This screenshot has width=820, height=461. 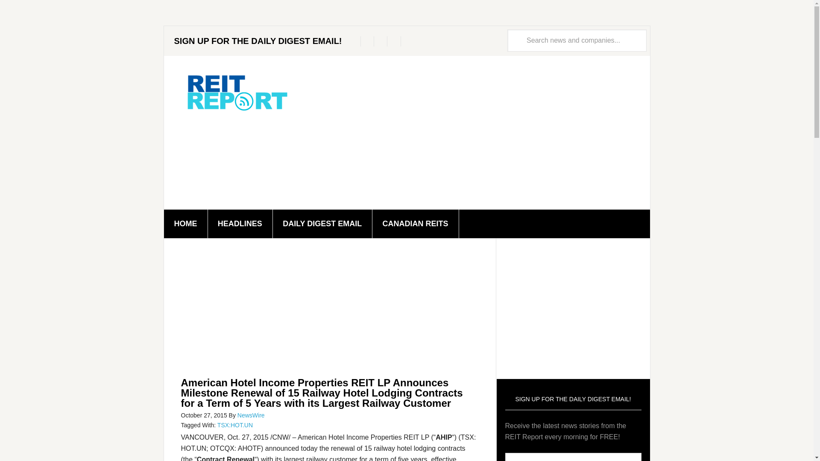 I want to click on NewsWire, so click(x=251, y=415).